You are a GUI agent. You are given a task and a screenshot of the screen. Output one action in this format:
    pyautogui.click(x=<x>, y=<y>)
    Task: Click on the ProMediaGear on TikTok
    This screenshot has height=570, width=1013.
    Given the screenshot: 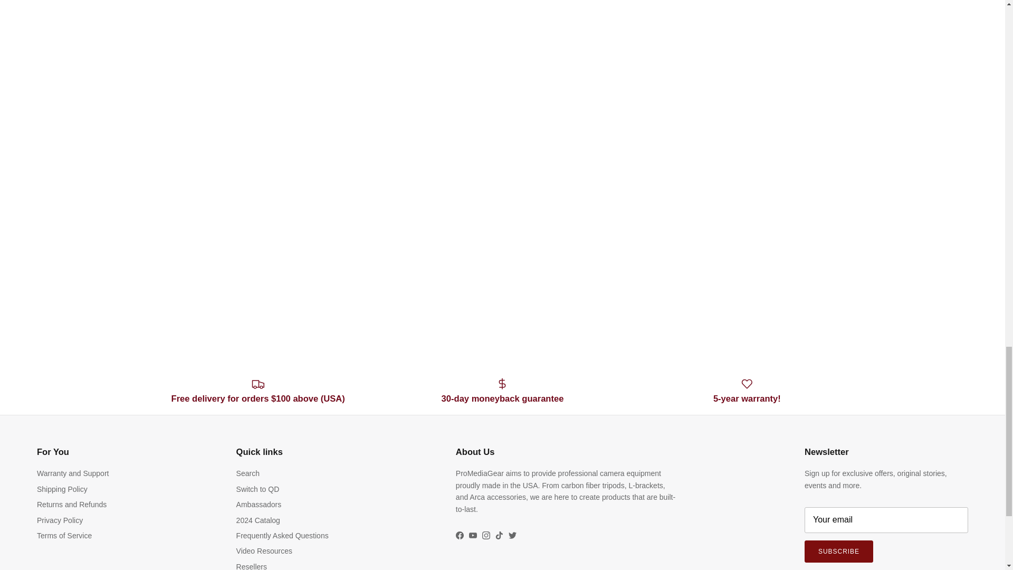 What is the action you would take?
    pyautogui.click(x=499, y=535)
    